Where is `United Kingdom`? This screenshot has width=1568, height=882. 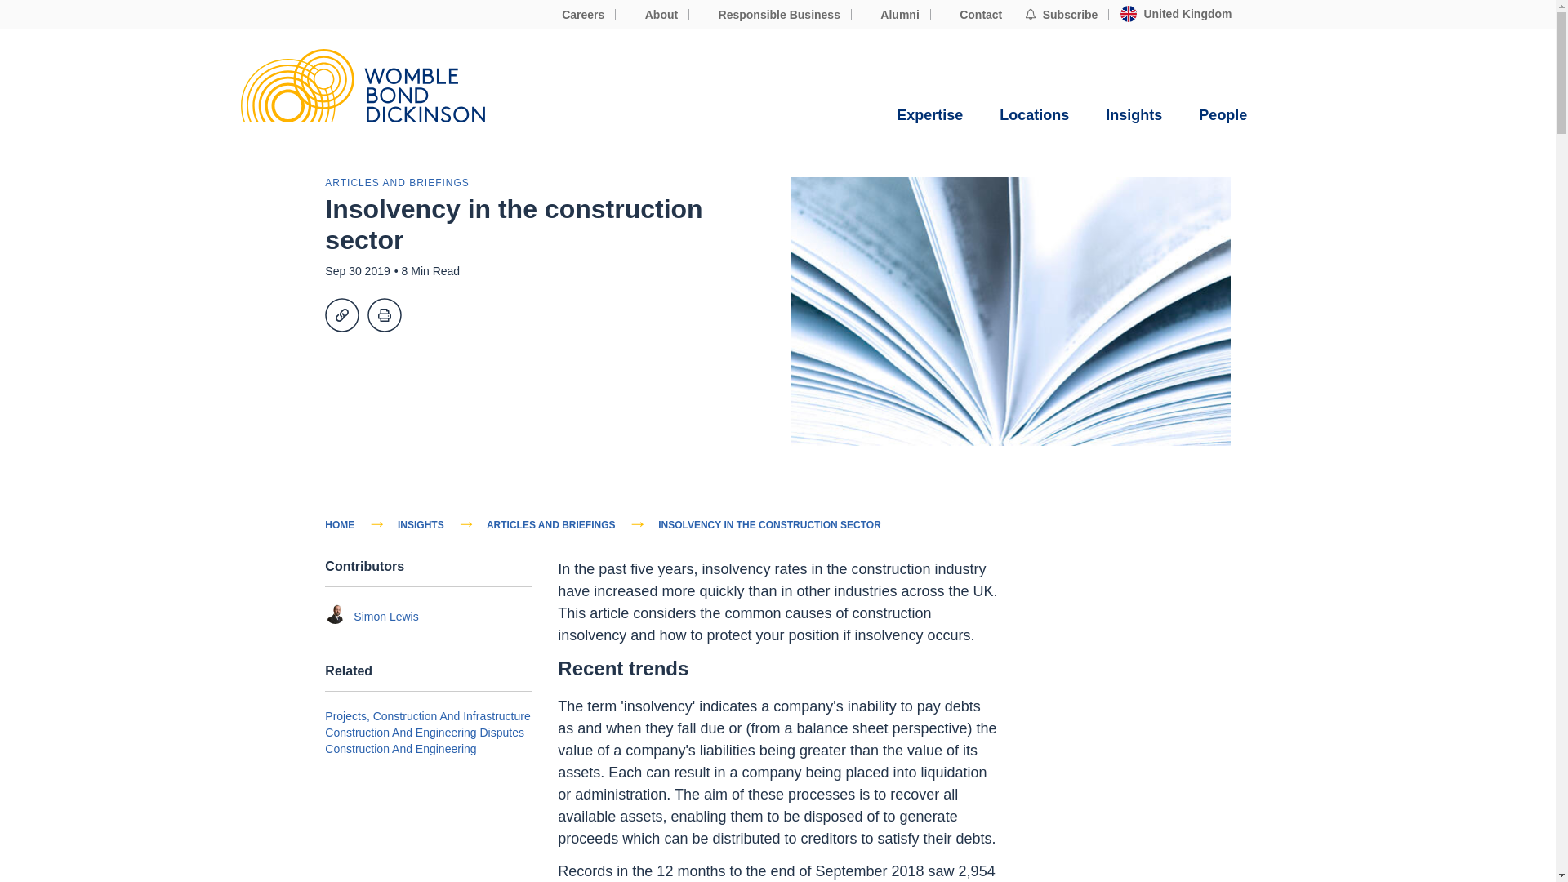
United Kingdom is located at coordinates (1176, 14).